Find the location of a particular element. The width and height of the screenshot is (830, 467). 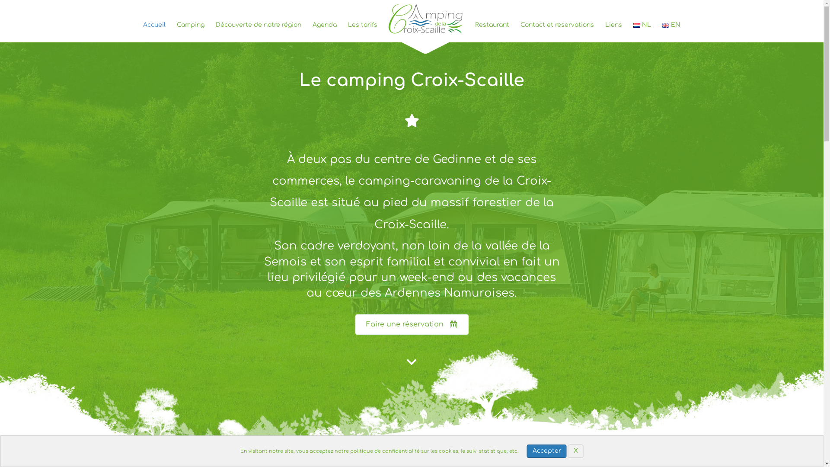

Accepter is located at coordinates (546, 451).